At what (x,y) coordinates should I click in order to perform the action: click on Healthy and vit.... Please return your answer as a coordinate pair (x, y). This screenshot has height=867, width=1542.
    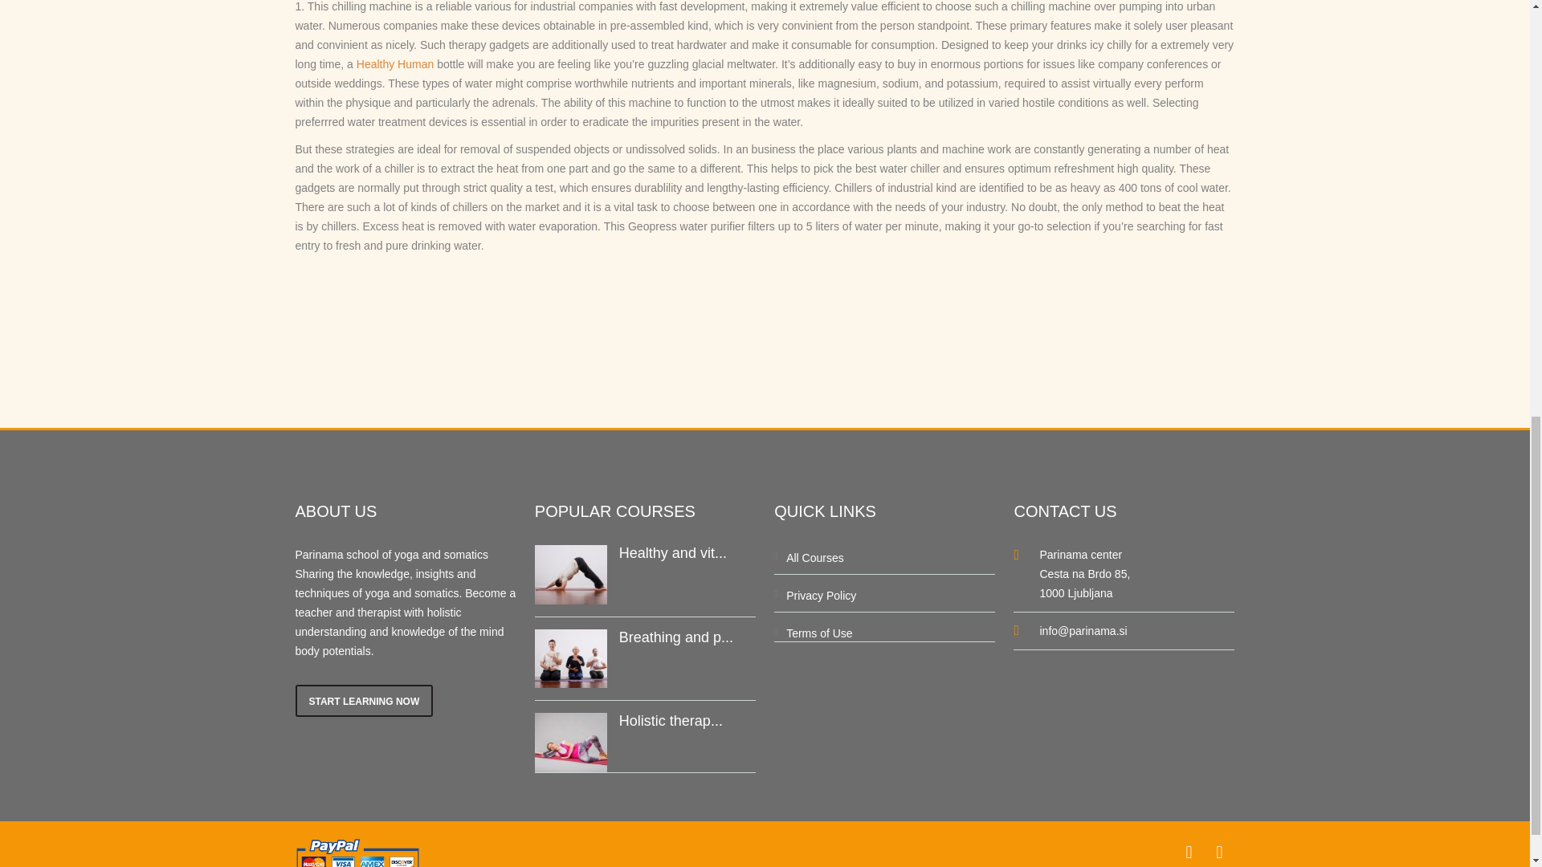
    Looking at the image, I should click on (673, 552).